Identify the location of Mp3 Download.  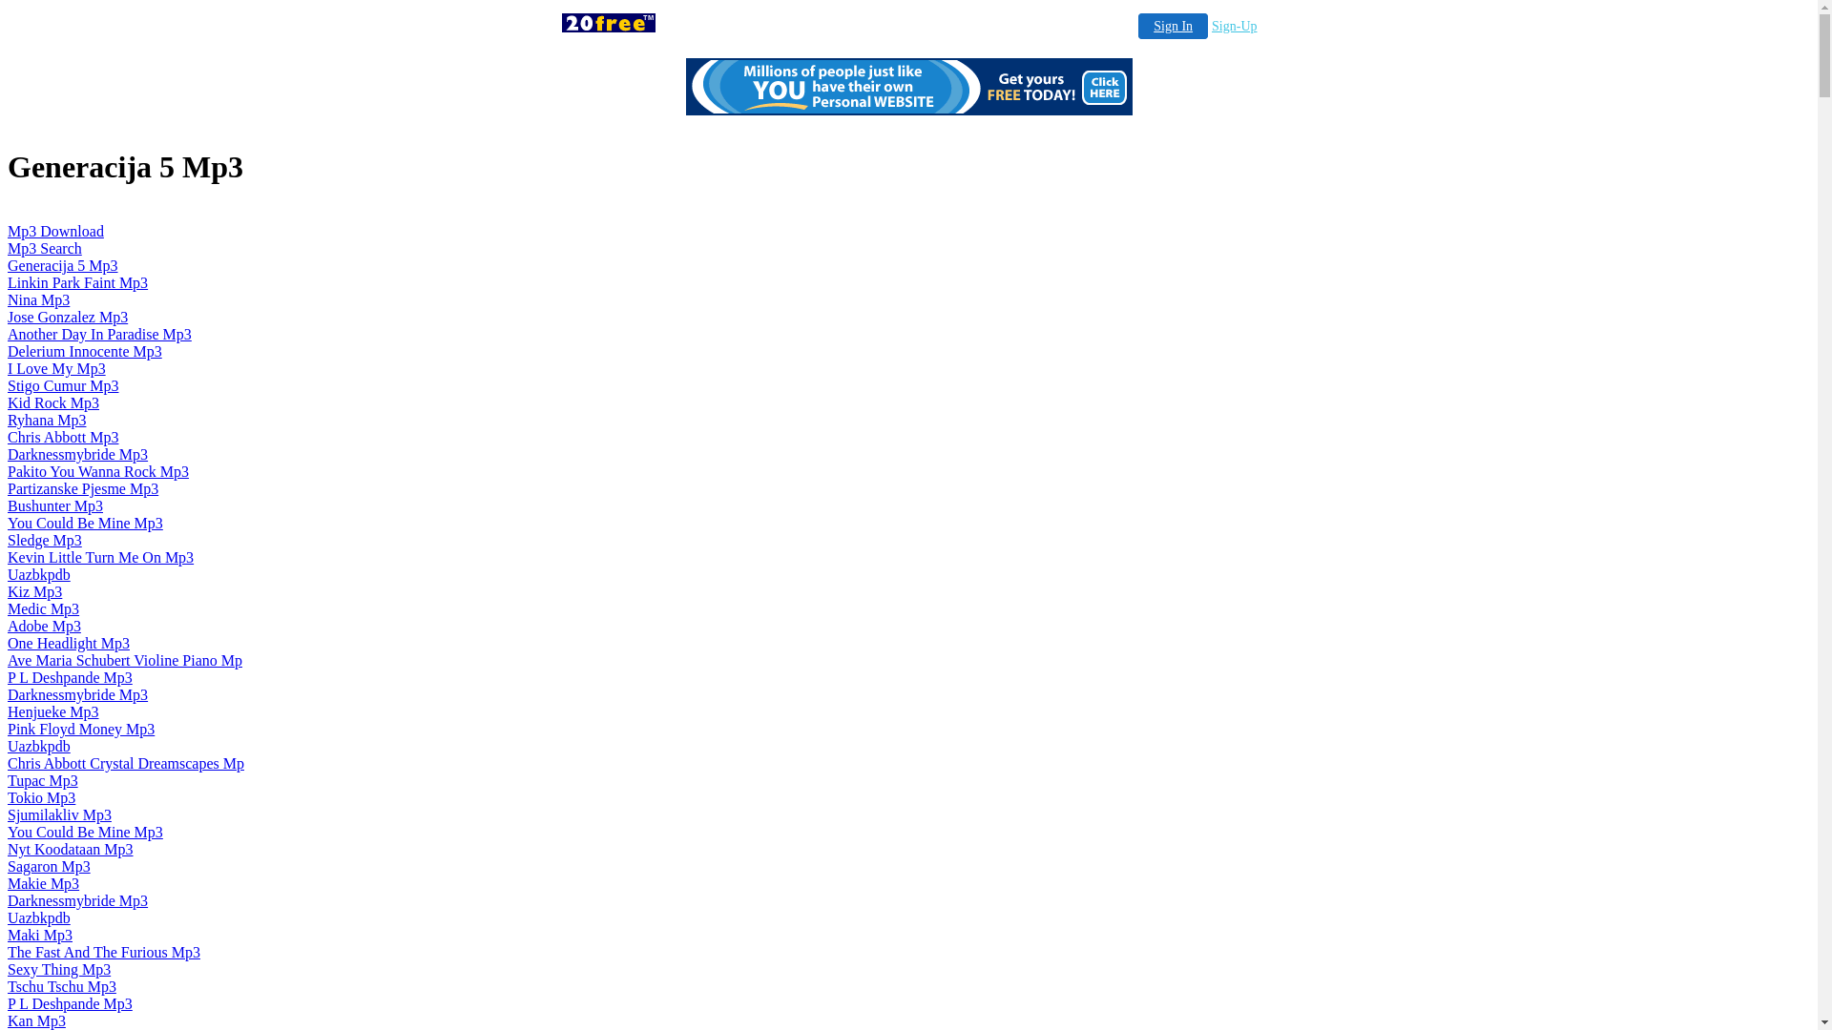
(55, 231).